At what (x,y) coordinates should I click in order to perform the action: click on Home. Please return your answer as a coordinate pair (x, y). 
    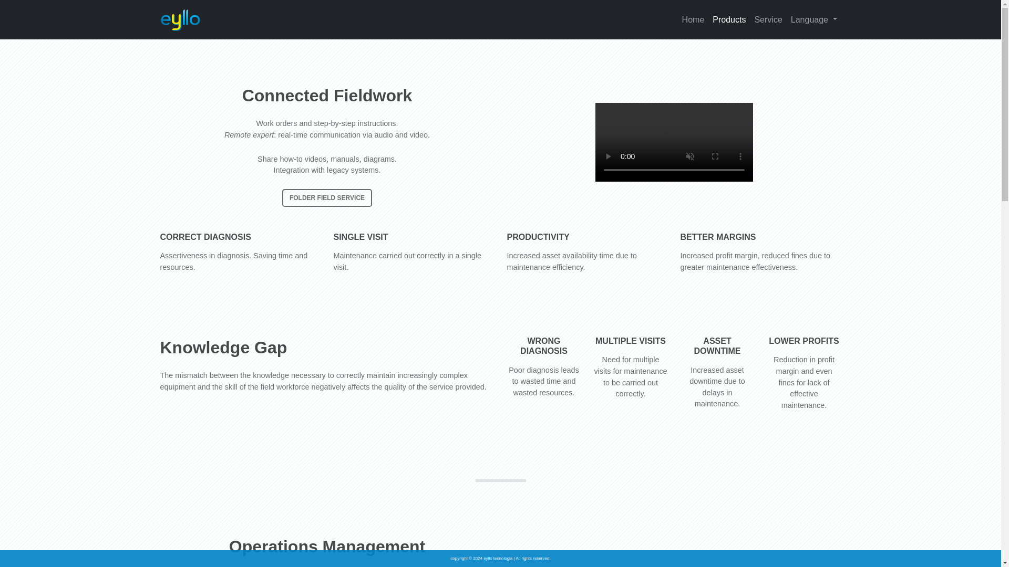
    Looking at the image, I should click on (694, 20).